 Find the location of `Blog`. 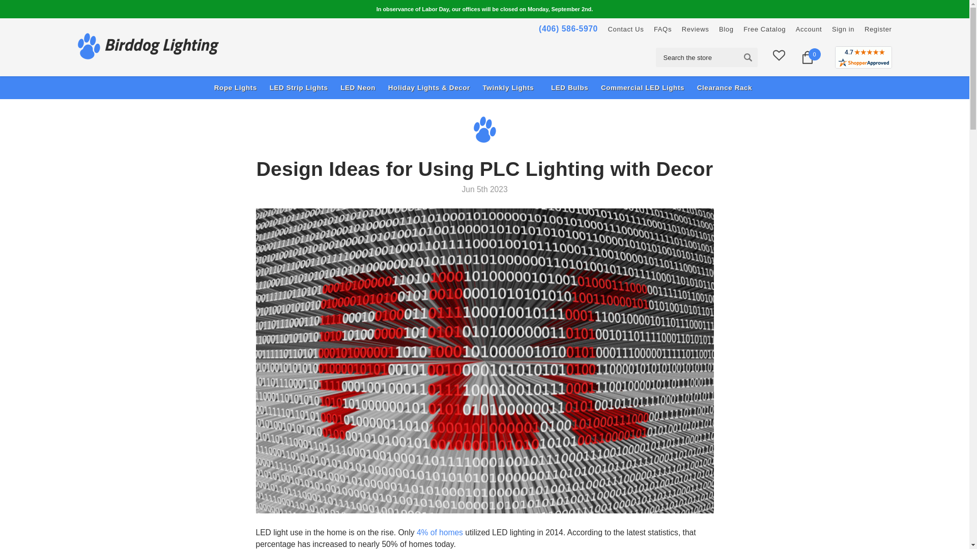

Blog is located at coordinates (726, 28).